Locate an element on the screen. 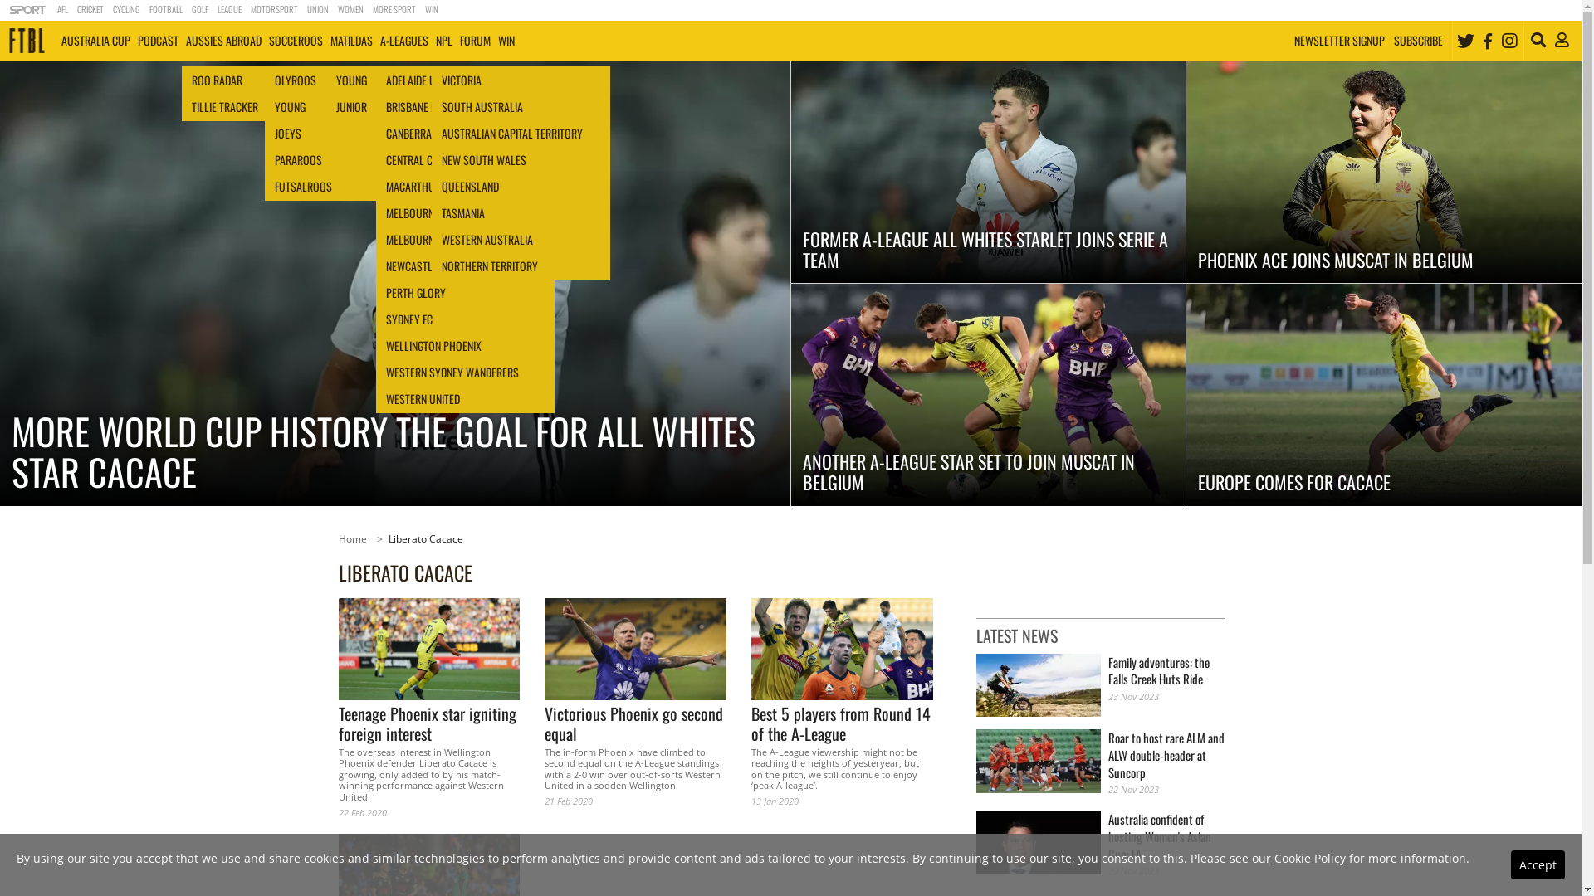 The width and height of the screenshot is (1594, 896). UNION is located at coordinates (317, 10).